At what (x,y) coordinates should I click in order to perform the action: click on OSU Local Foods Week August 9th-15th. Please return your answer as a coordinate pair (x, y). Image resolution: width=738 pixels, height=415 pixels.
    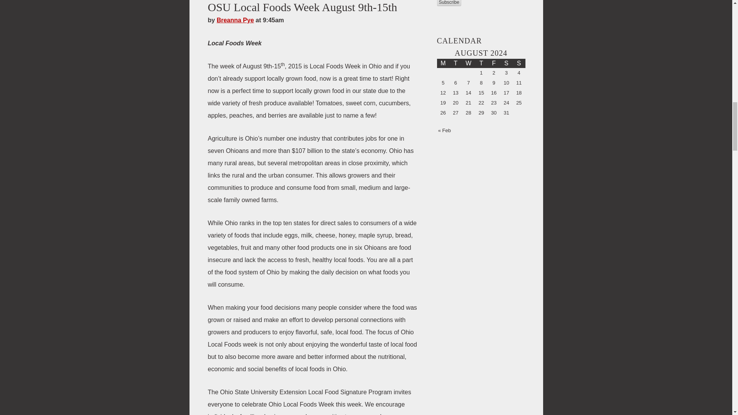
    Looking at the image, I should click on (302, 7).